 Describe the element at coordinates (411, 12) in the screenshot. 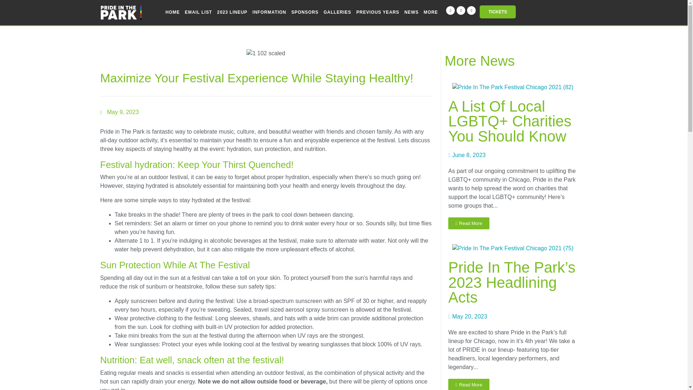

I see `NEWS` at that location.